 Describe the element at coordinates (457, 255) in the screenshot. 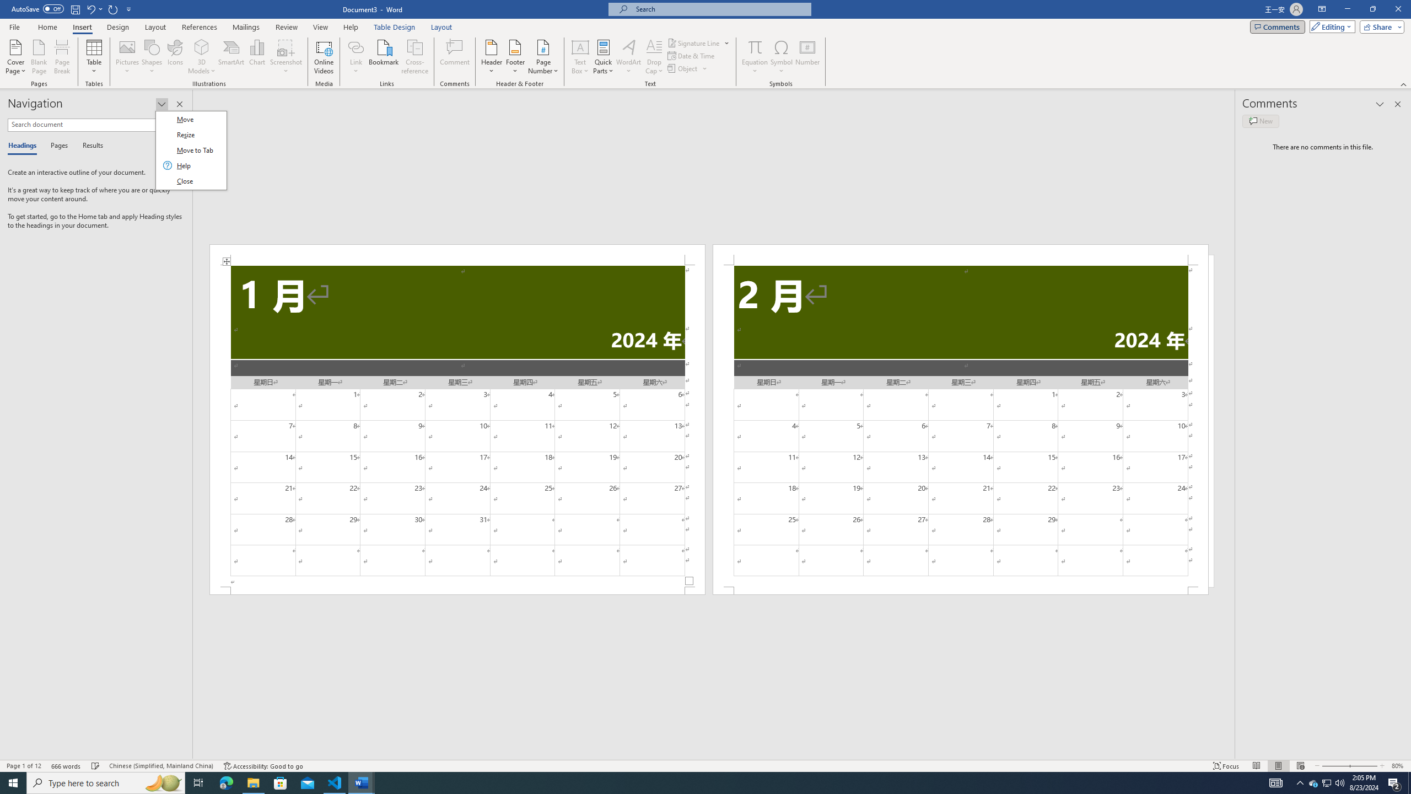

I see `Header -Section 1-` at that location.